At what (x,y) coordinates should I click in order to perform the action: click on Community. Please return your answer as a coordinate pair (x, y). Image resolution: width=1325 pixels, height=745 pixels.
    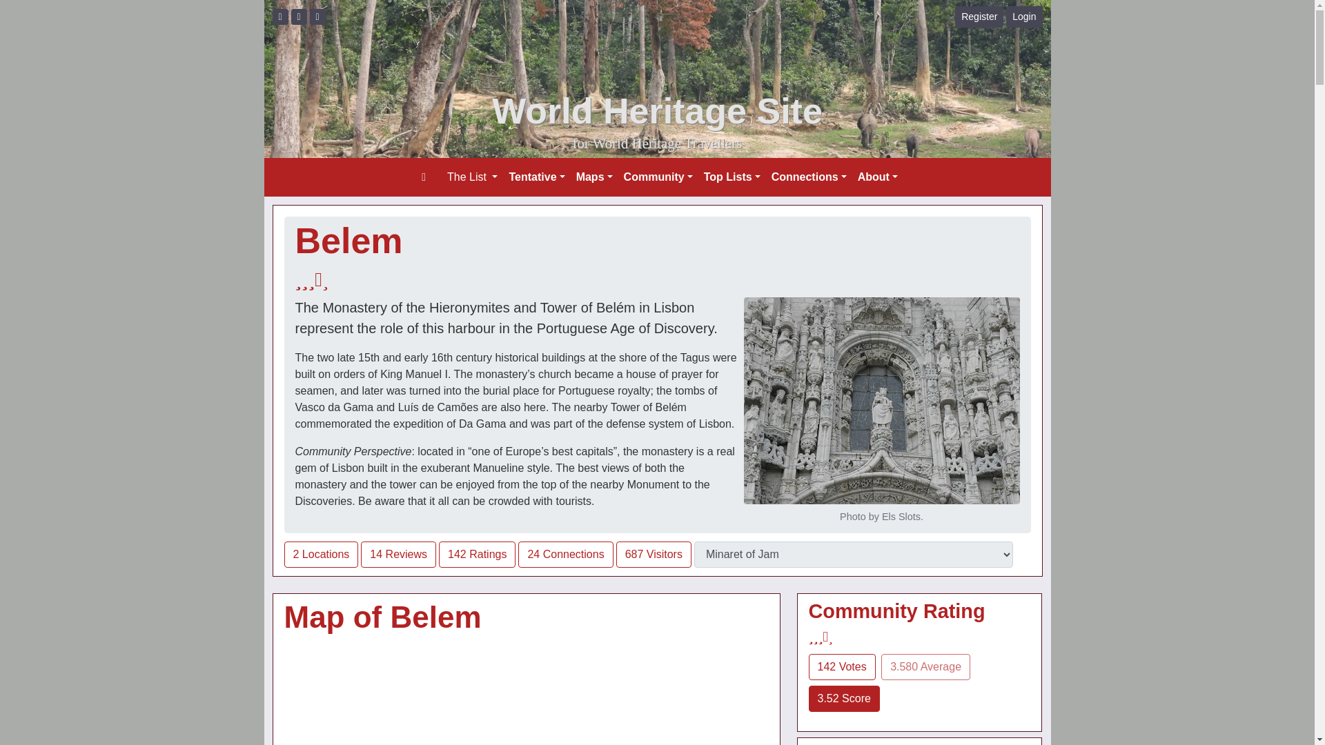
    Looking at the image, I should click on (658, 177).